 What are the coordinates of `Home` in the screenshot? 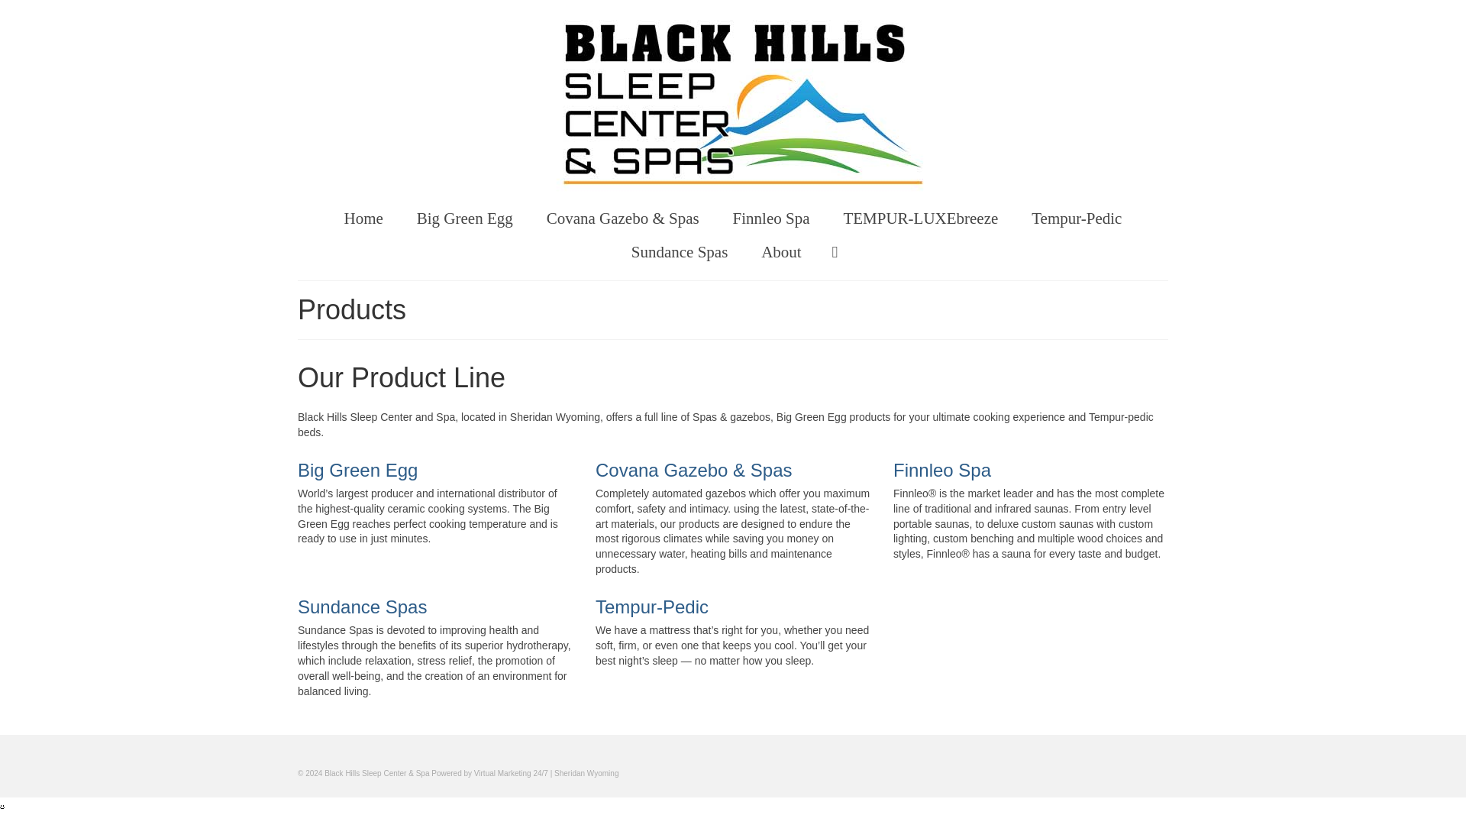 It's located at (363, 218).